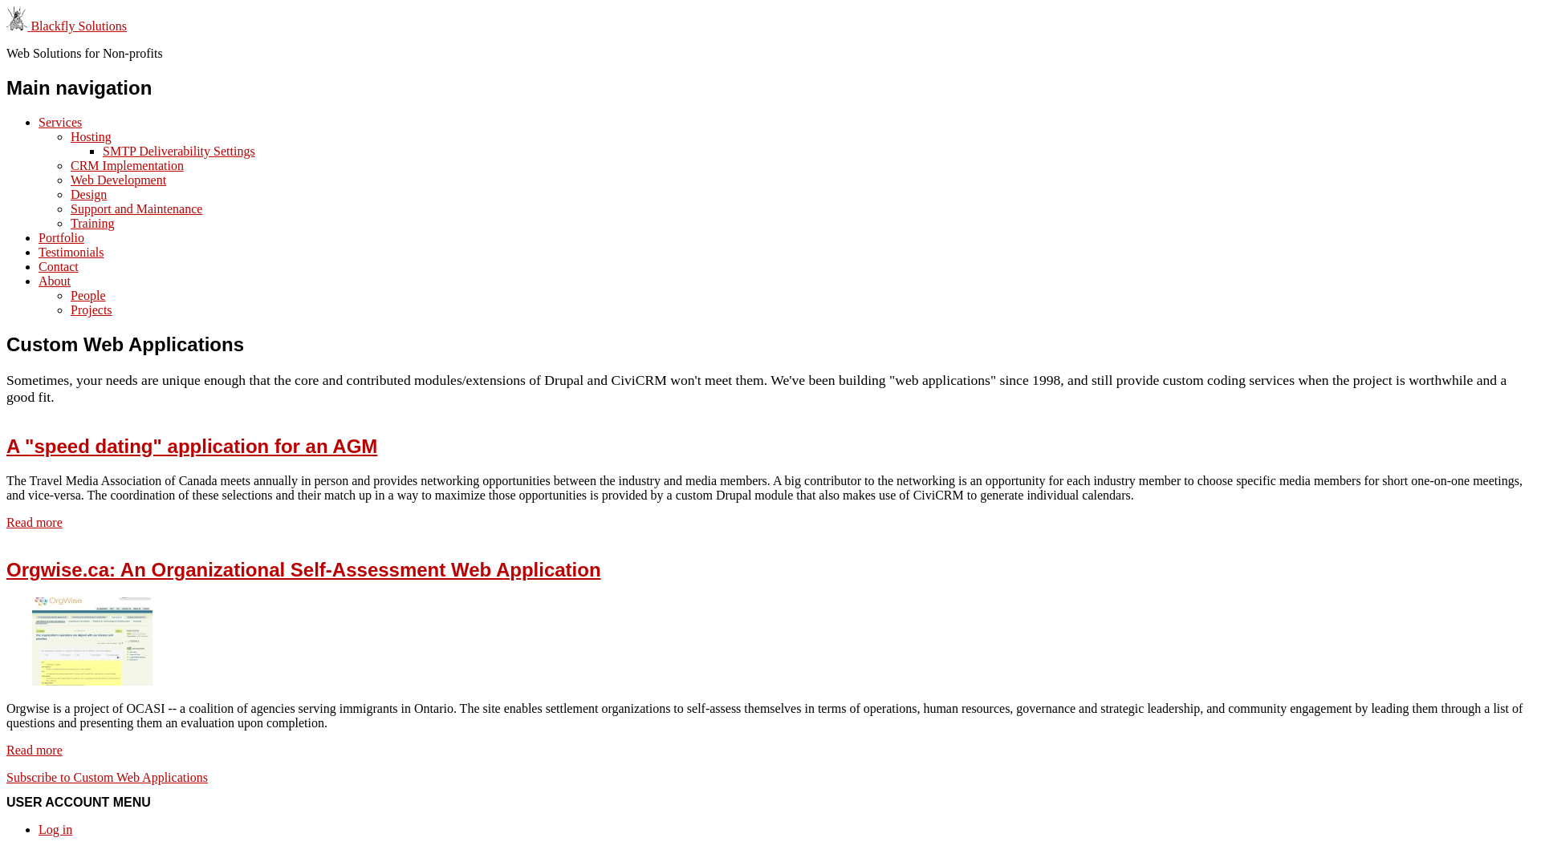 This screenshot has height=866, width=1541. I want to click on Projects, so click(91, 310).